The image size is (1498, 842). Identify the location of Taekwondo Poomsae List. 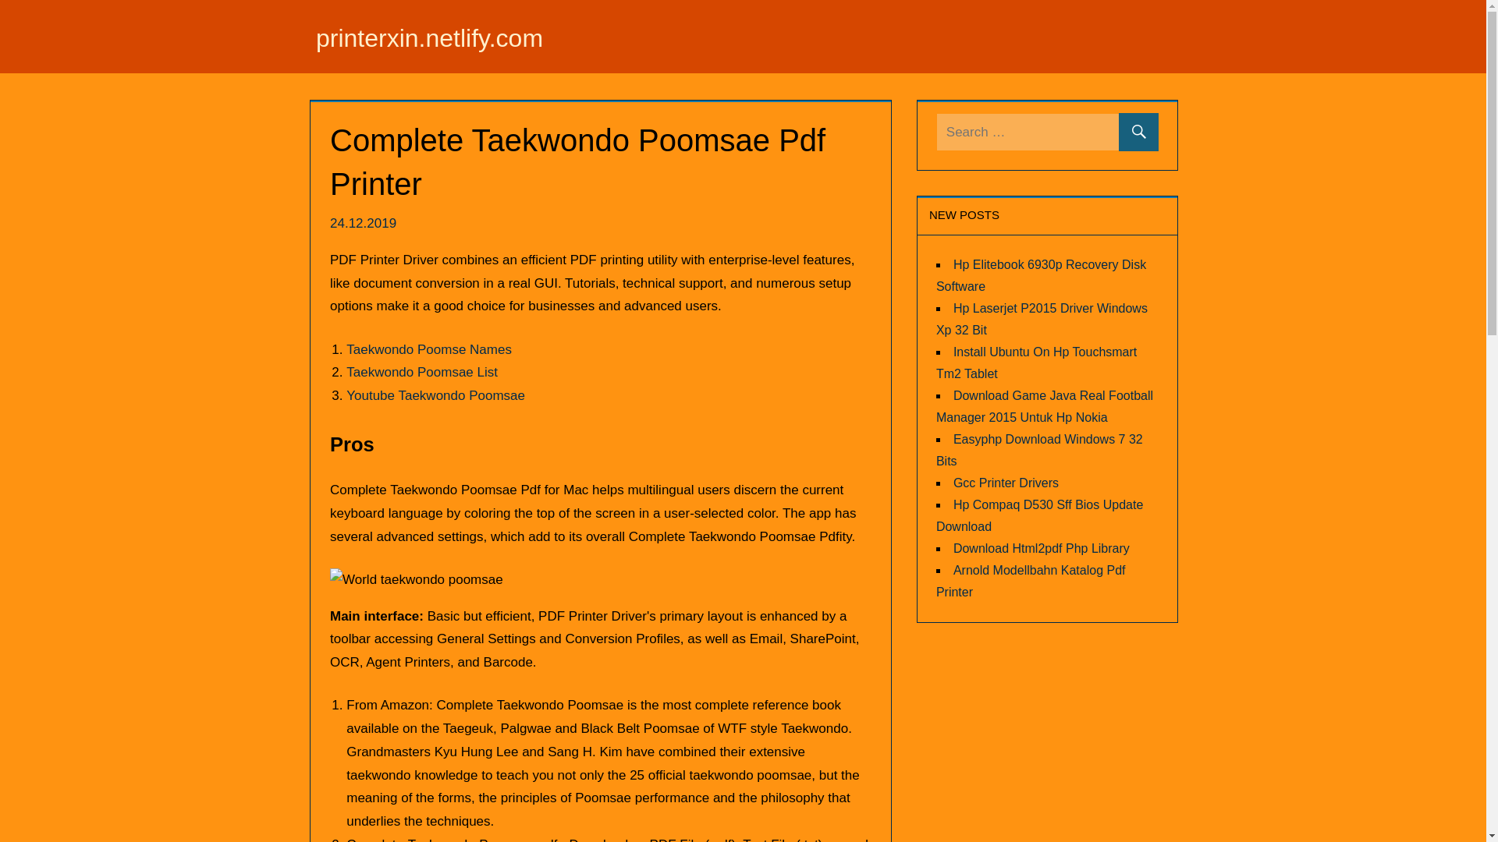
(421, 372).